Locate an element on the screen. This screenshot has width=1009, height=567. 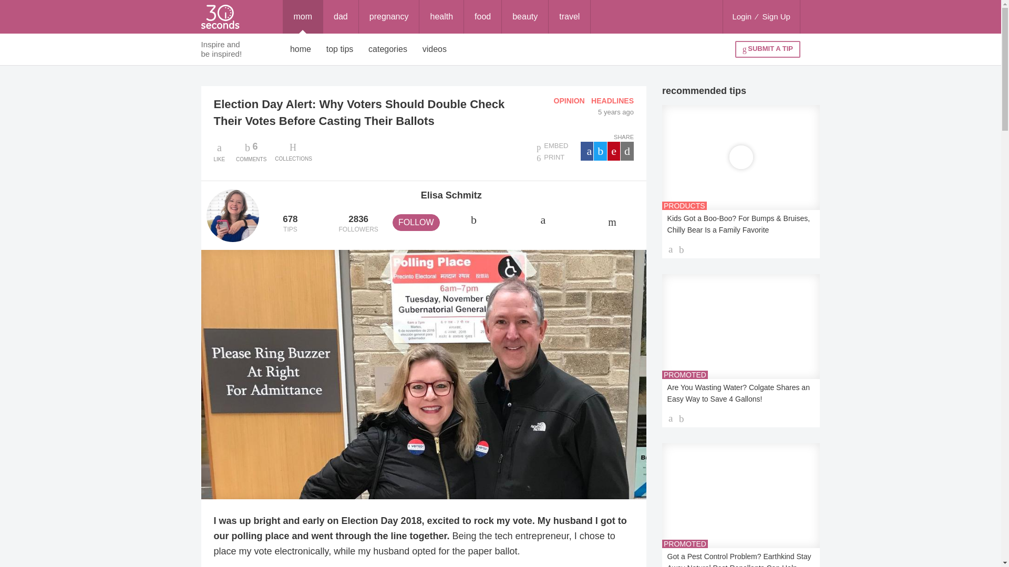
Login is located at coordinates (742, 17).